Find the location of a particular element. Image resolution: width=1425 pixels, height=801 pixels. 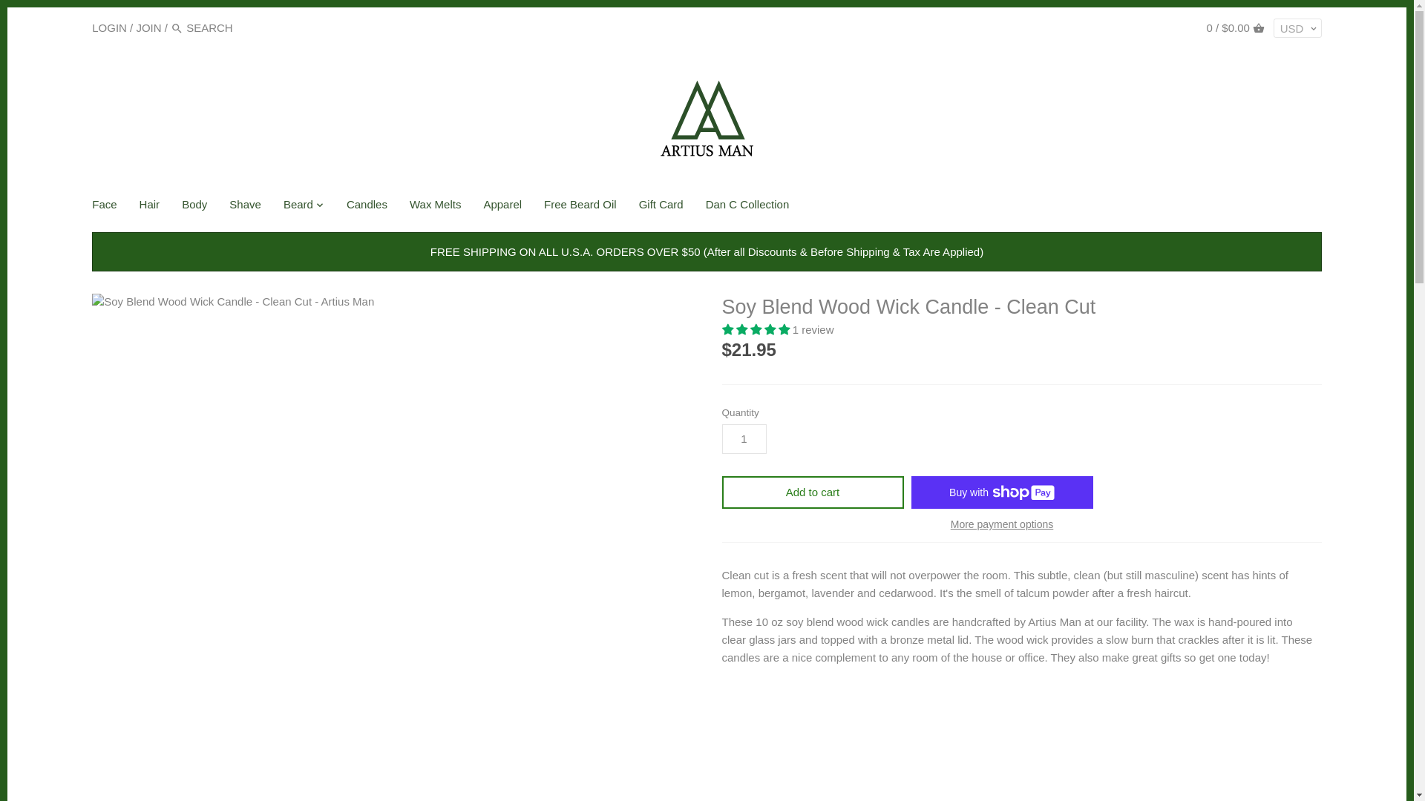

Body is located at coordinates (194, 207).